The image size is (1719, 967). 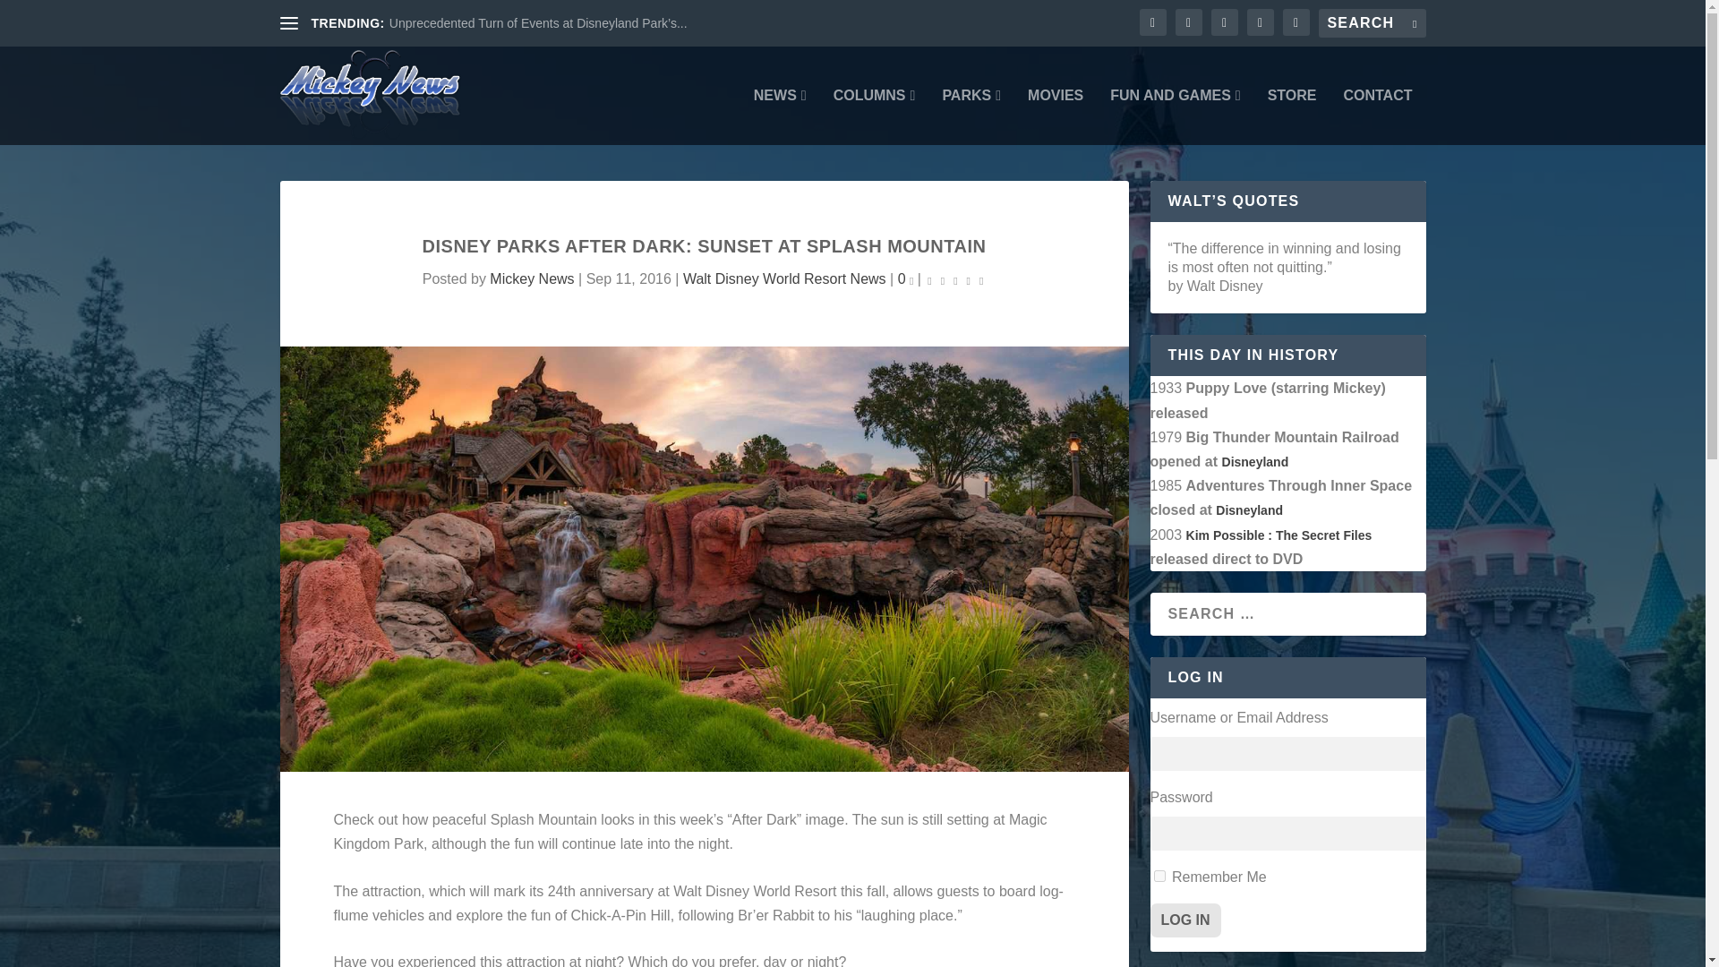 I want to click on NEWS, so click(x=780, y=116).